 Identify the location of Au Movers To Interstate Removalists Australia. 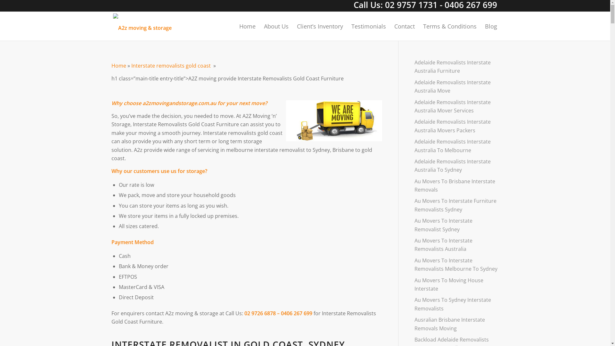
(457, 245).